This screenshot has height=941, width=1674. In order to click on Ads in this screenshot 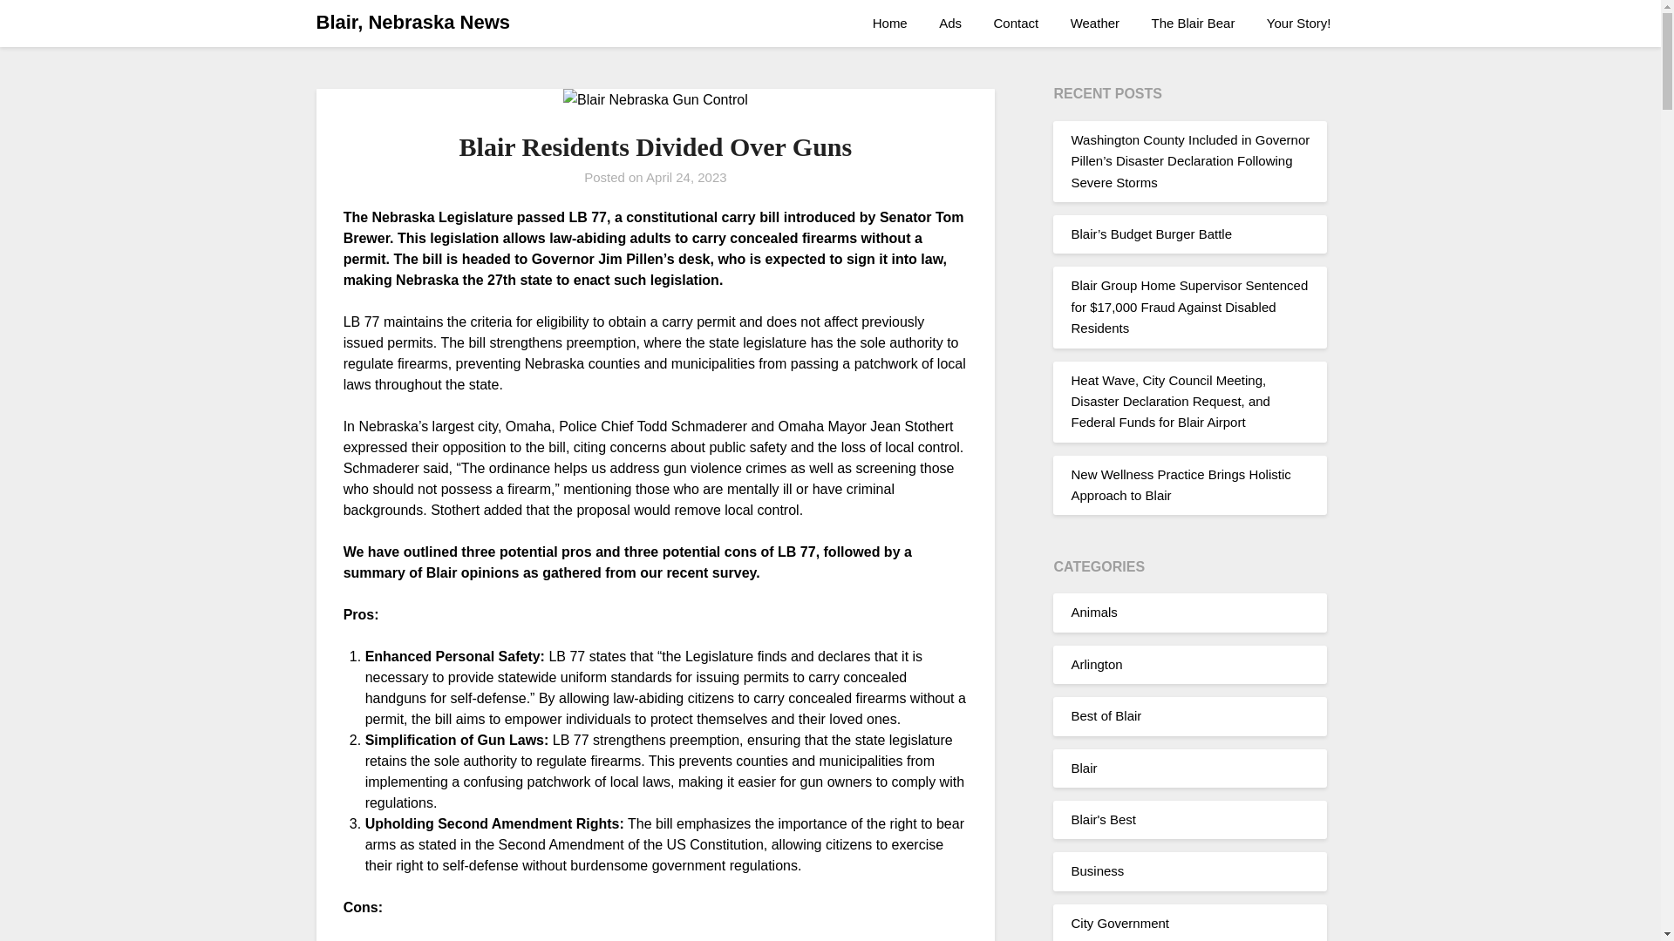, I will do `click(950, 24)`.